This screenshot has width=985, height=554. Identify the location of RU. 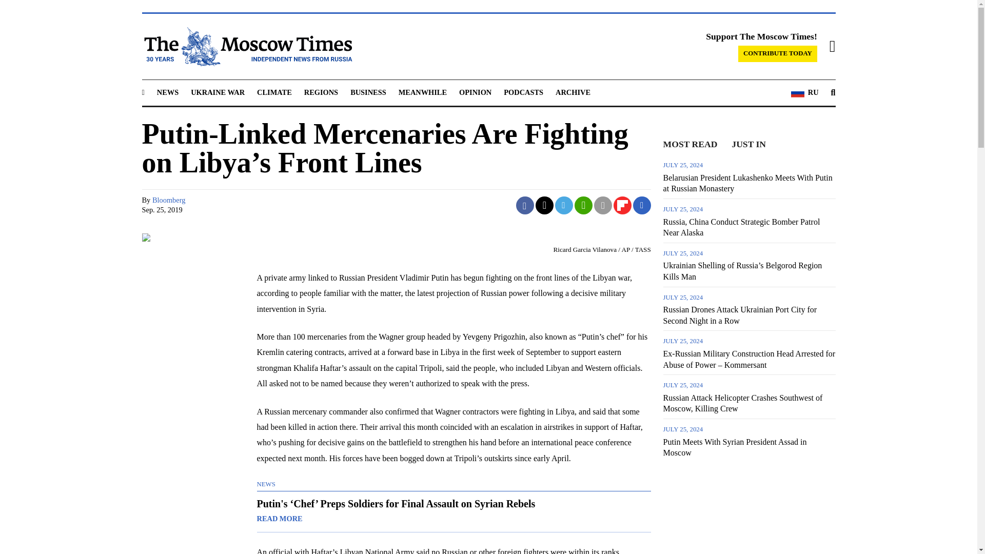
(804, 93).